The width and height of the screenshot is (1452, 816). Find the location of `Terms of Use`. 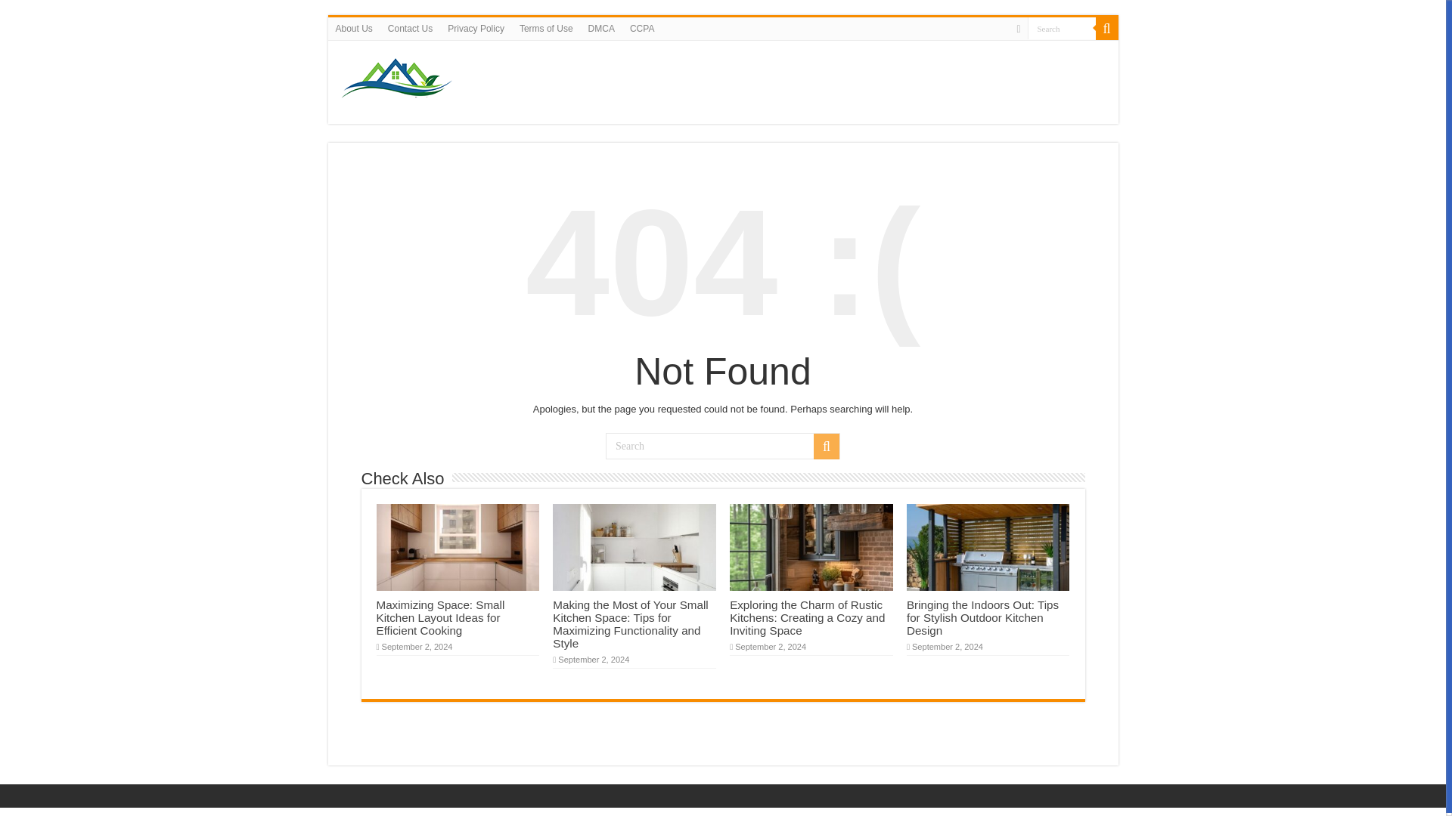

Terms of Use is located at coordinates (546, 28).